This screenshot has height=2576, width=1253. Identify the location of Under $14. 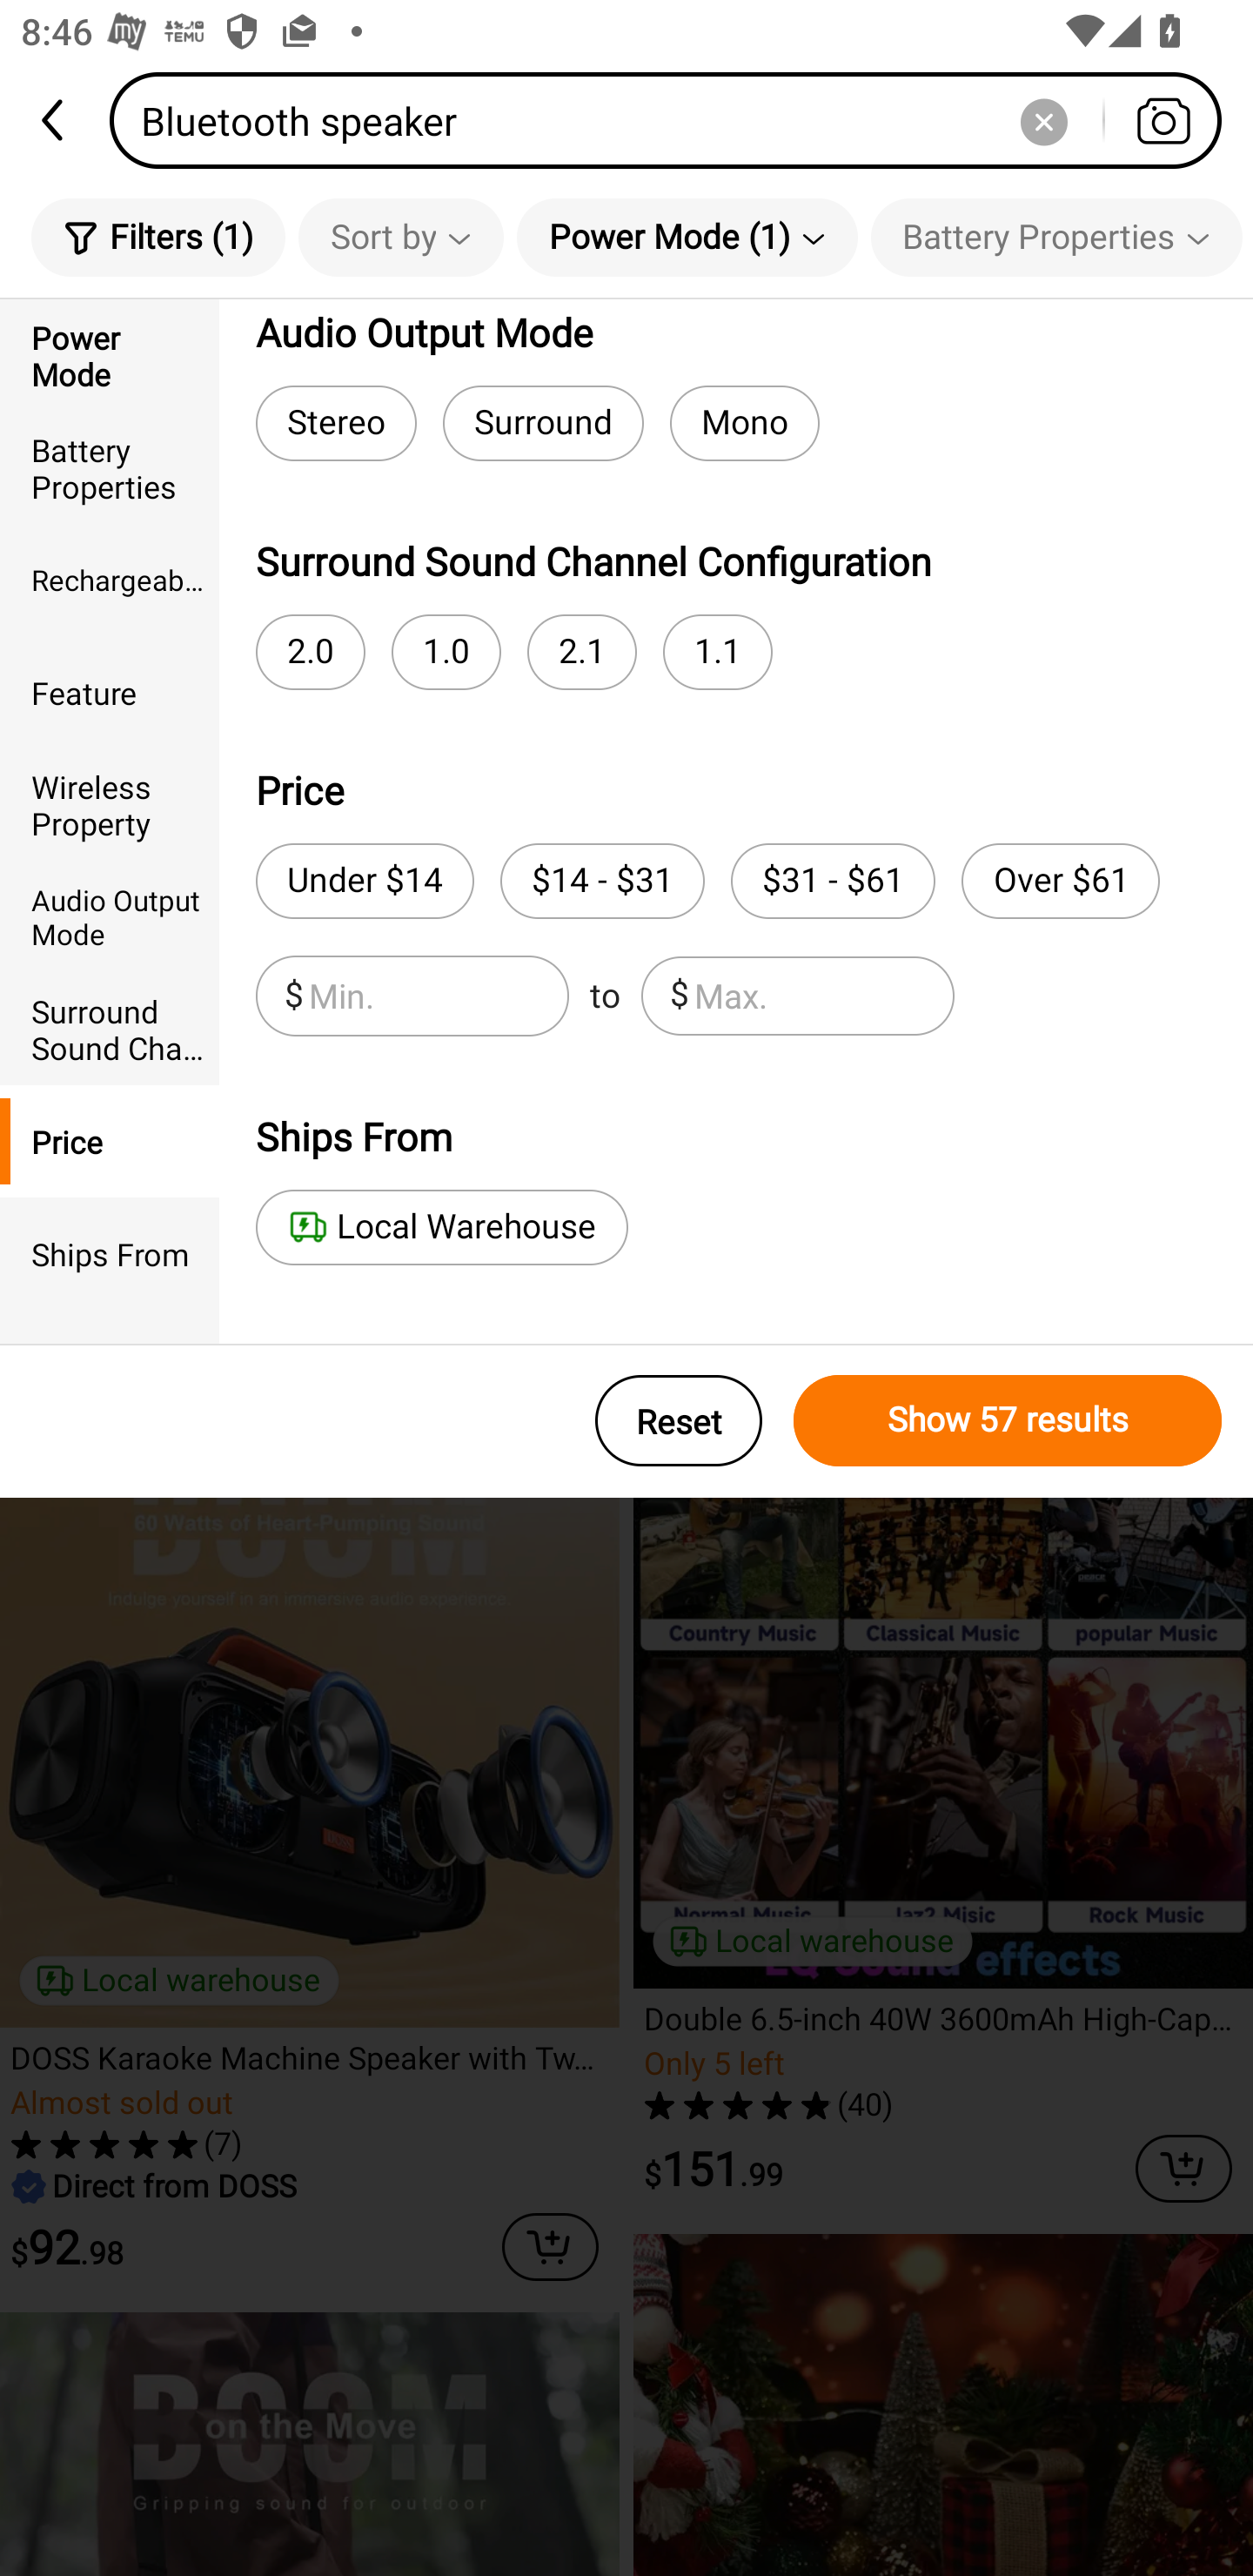
(364, 881).